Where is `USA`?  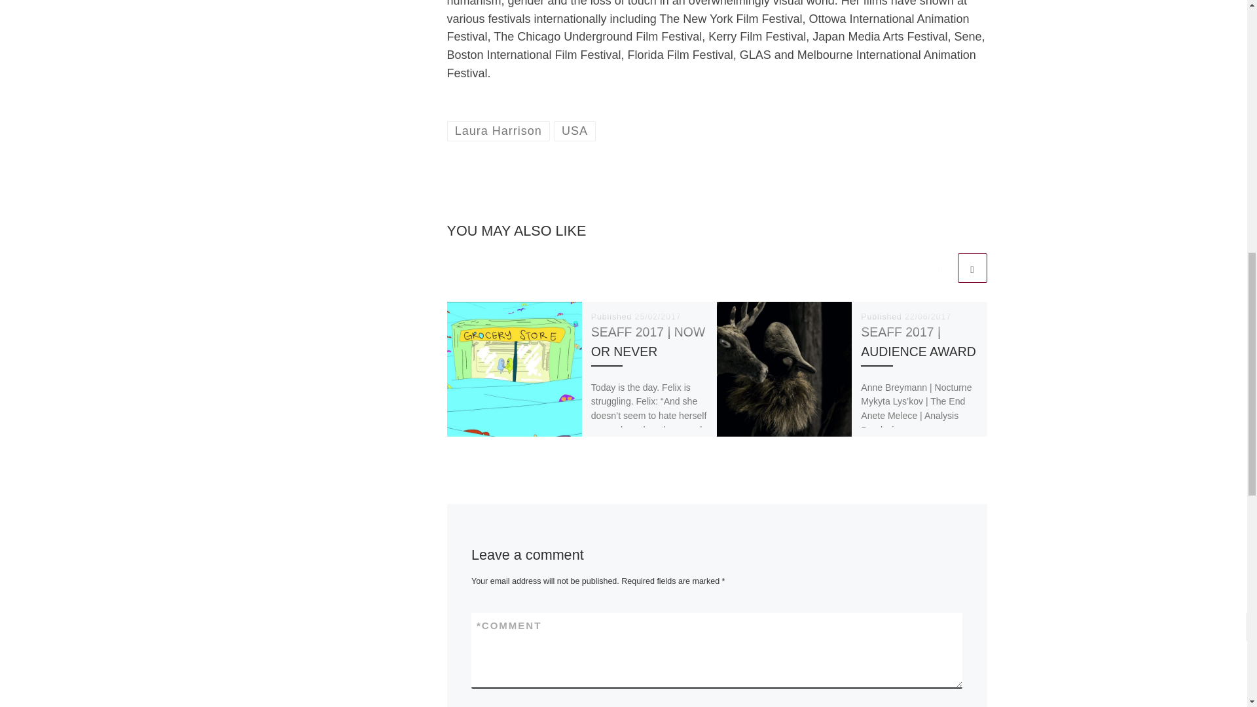 USA is located at coordinates (575, 131).